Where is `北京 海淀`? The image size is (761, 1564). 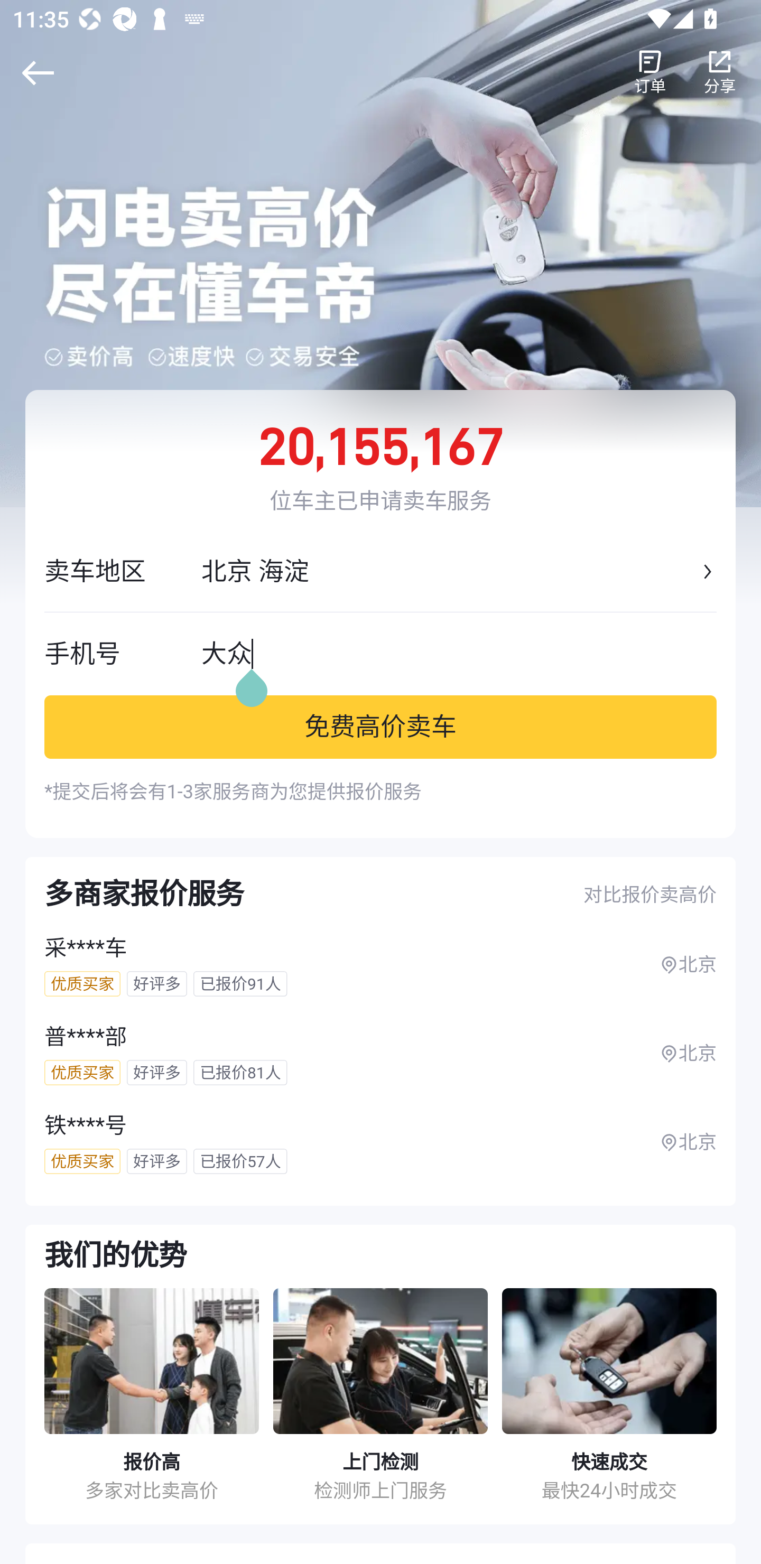
北京 海淀 is located at coordinates (449, 572).